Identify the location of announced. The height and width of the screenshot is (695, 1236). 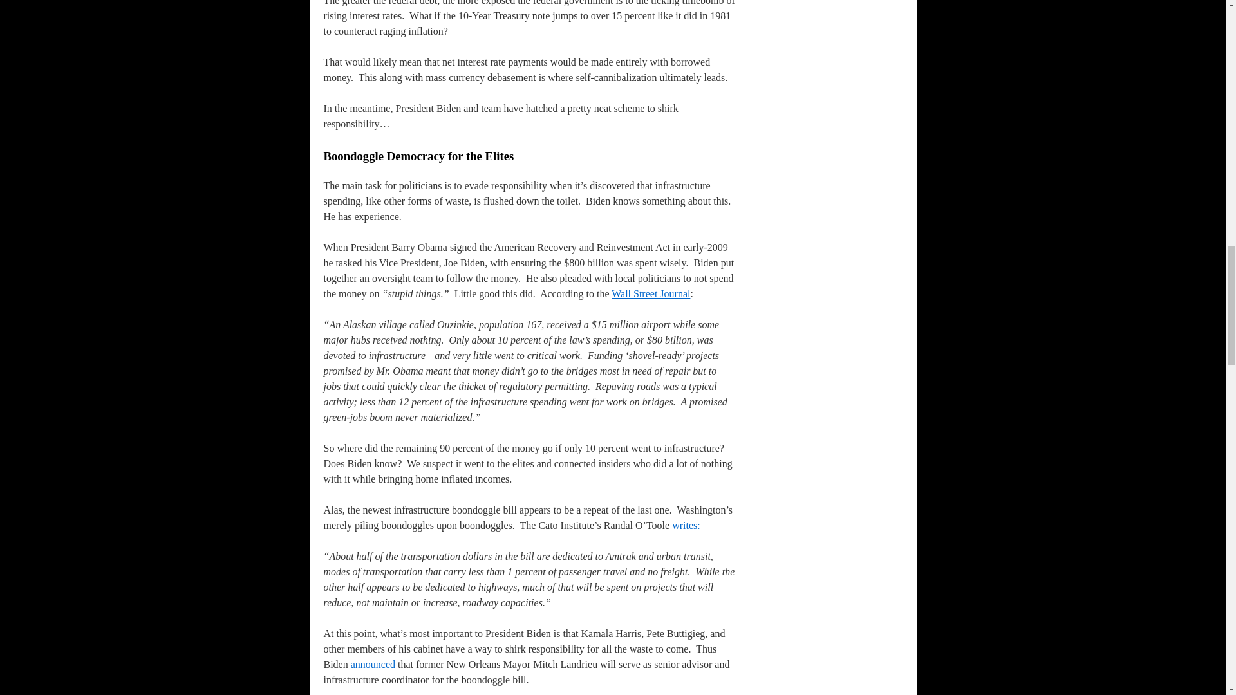
(373, 664).